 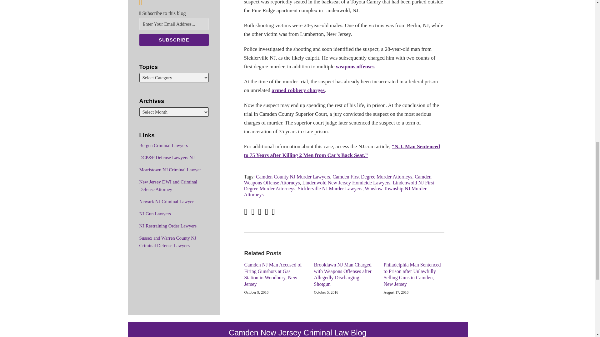 I want to click on Camden County NJ Murder Lawyers, so click(x=293, y=177).